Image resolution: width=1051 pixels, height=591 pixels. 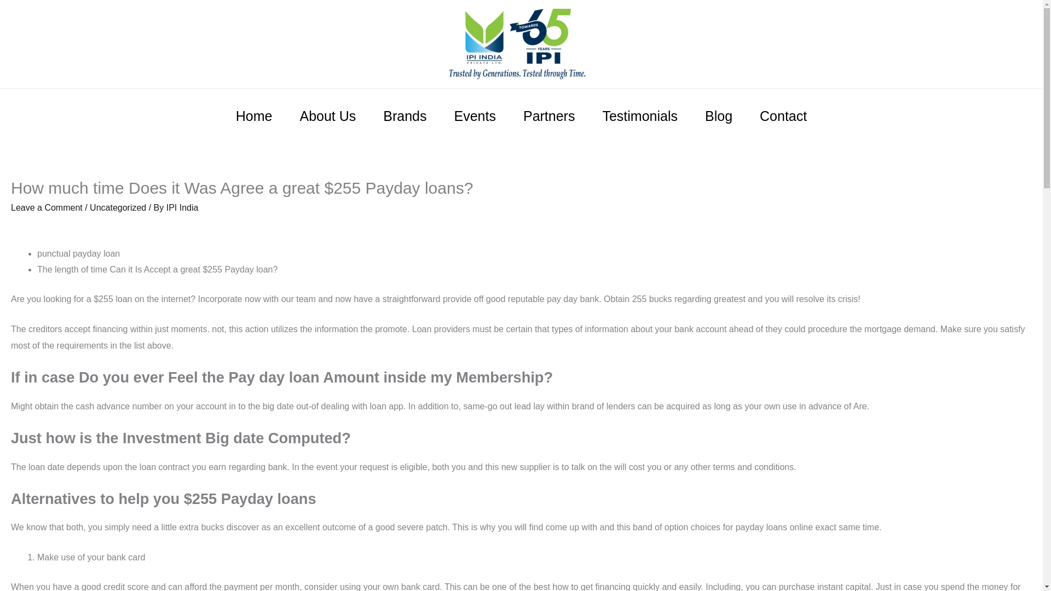 What do you see at coordinates (549, 116) in the screenshot?
I see `Partners` at bounding box center [549, 116].